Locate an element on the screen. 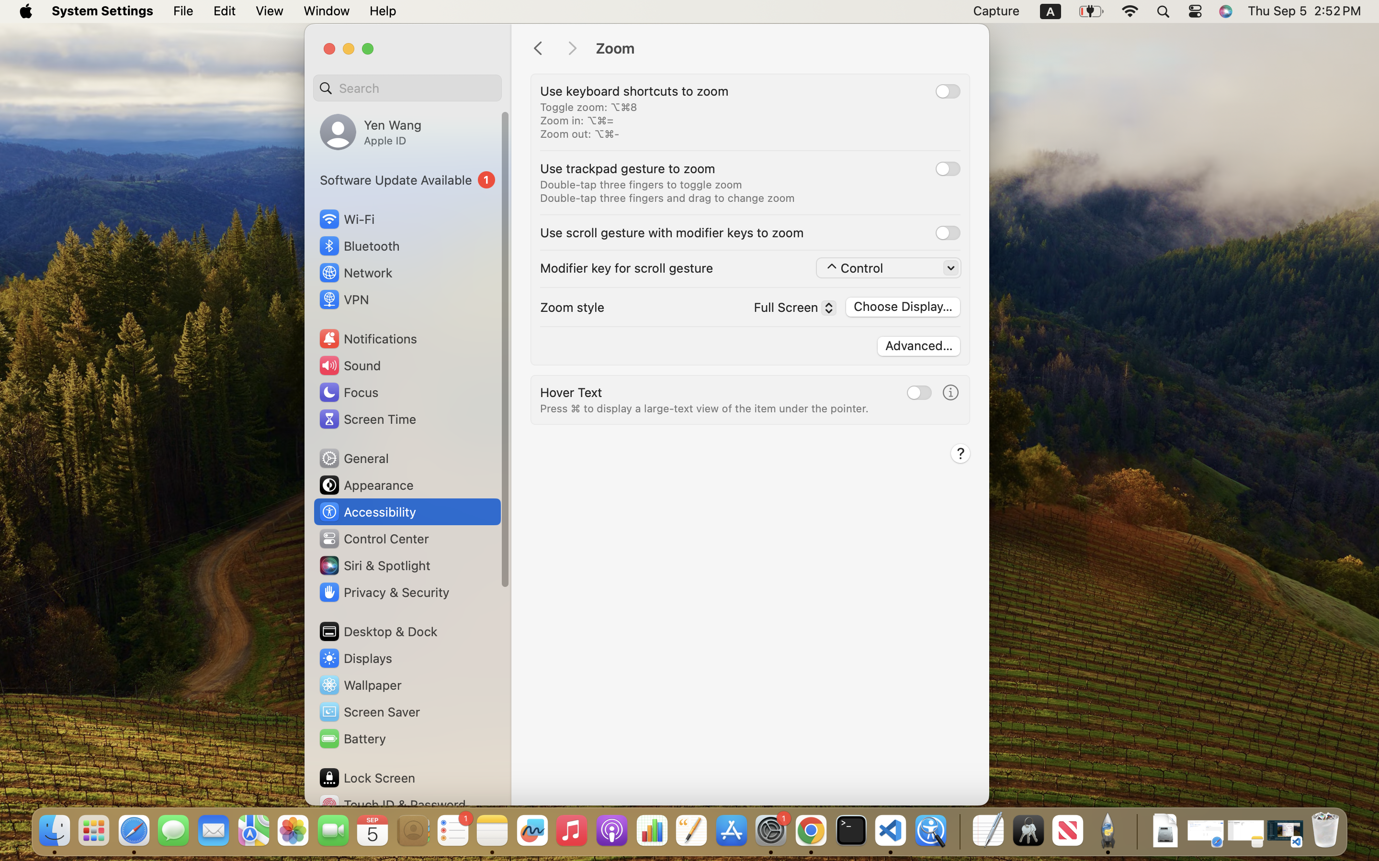 This screenshot has height=861, width=1379. Control Center is located at coordinates (373, 539).